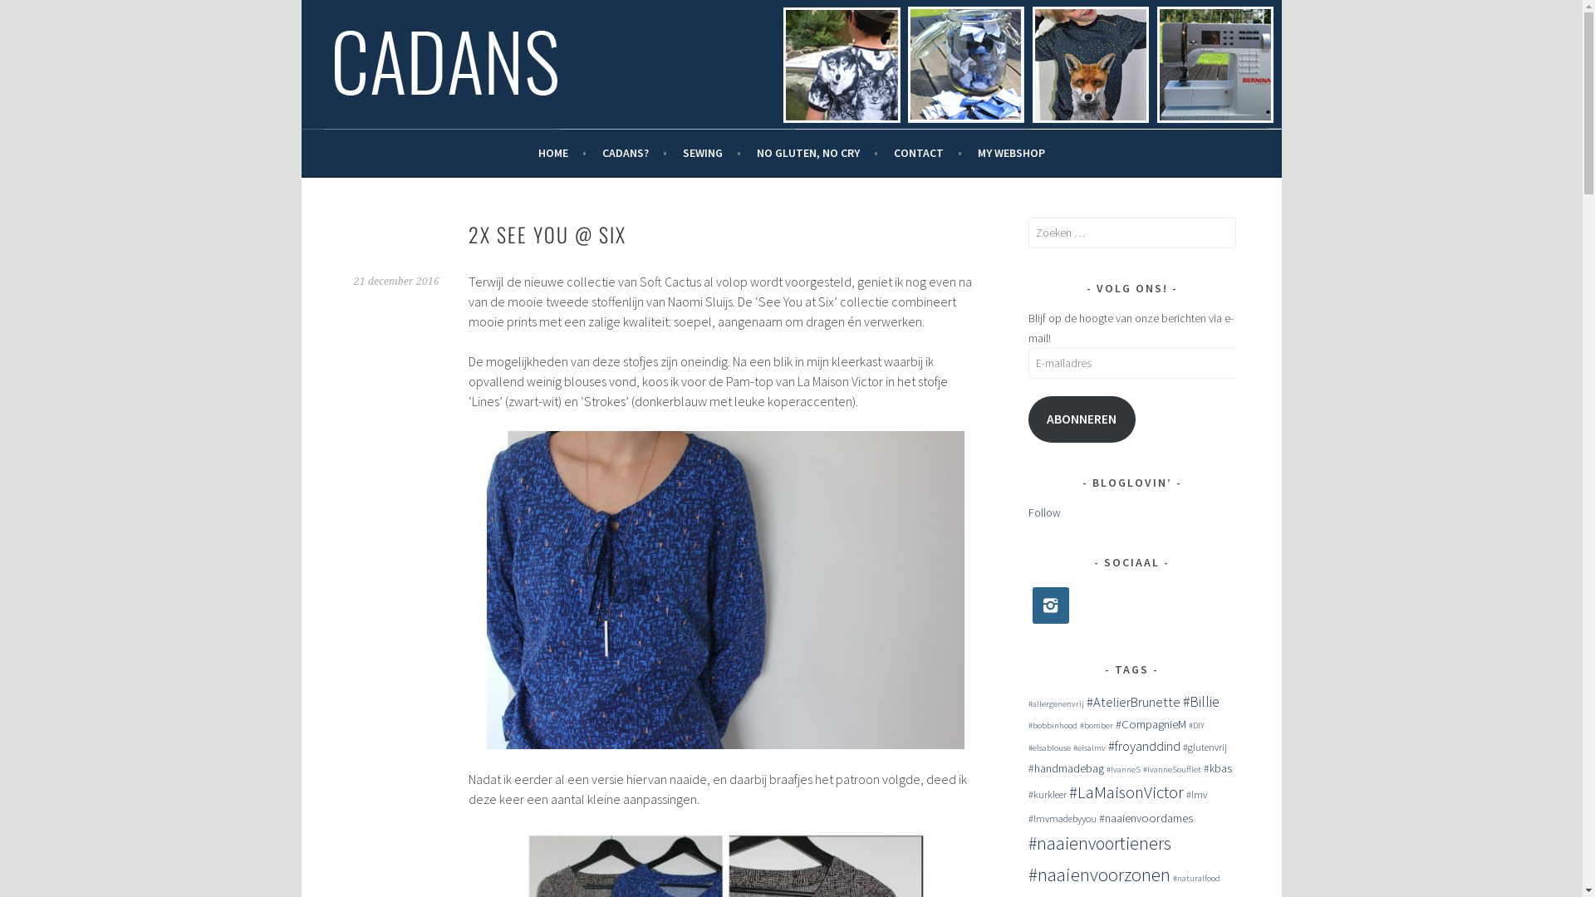 Image resolution: width=1595 pixels, height=897 pixels. What do you see at coordinates (1063, 819) in the screenshot?
I see `#lmvmadebyyou` at bounding box center [1063, 819].